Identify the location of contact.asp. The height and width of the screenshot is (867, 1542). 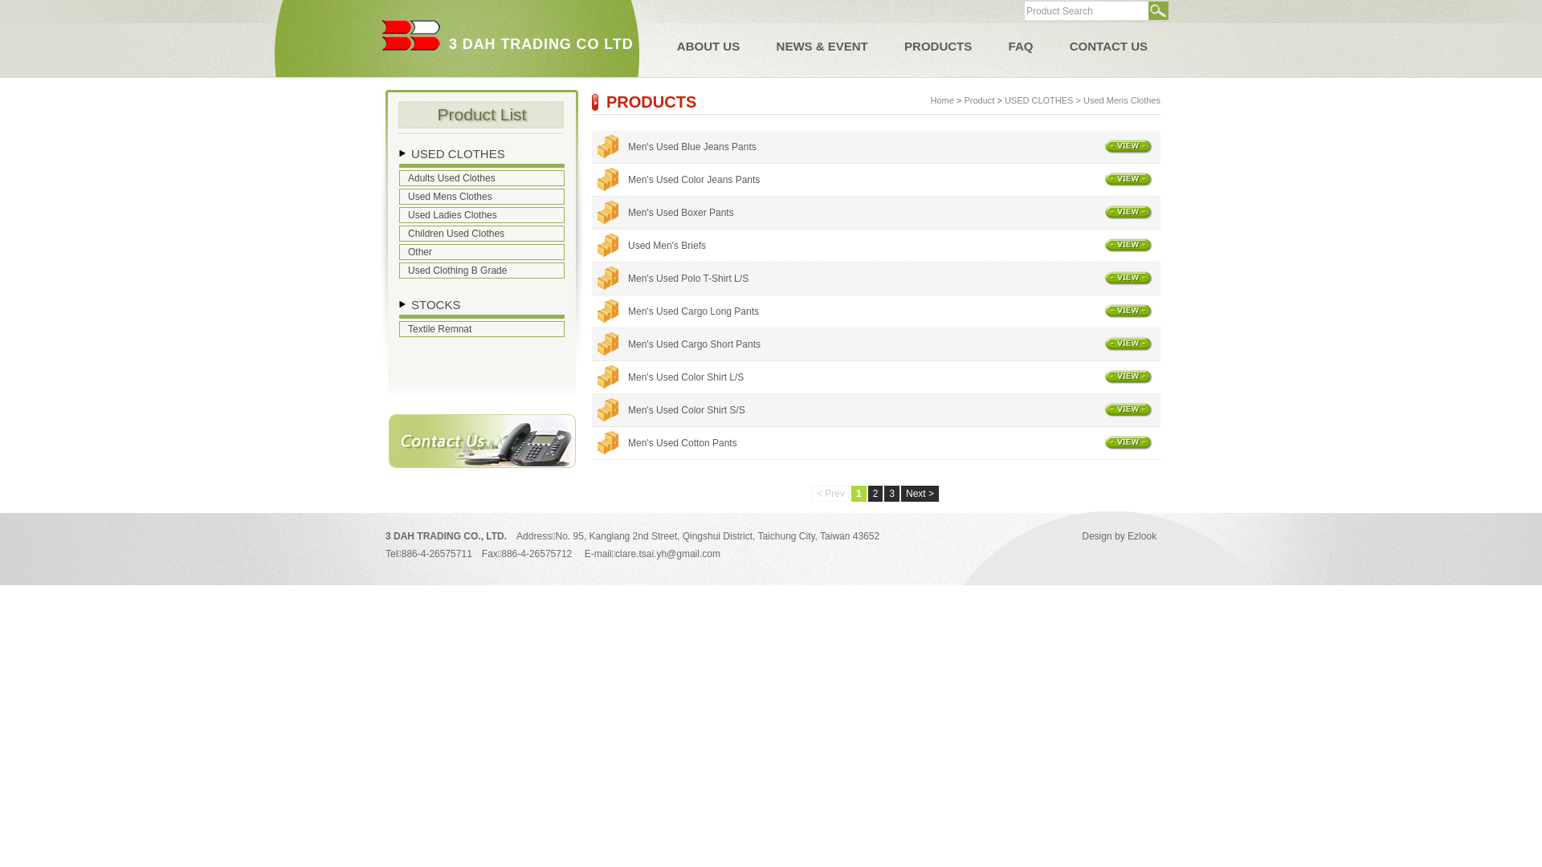
(482, 465).